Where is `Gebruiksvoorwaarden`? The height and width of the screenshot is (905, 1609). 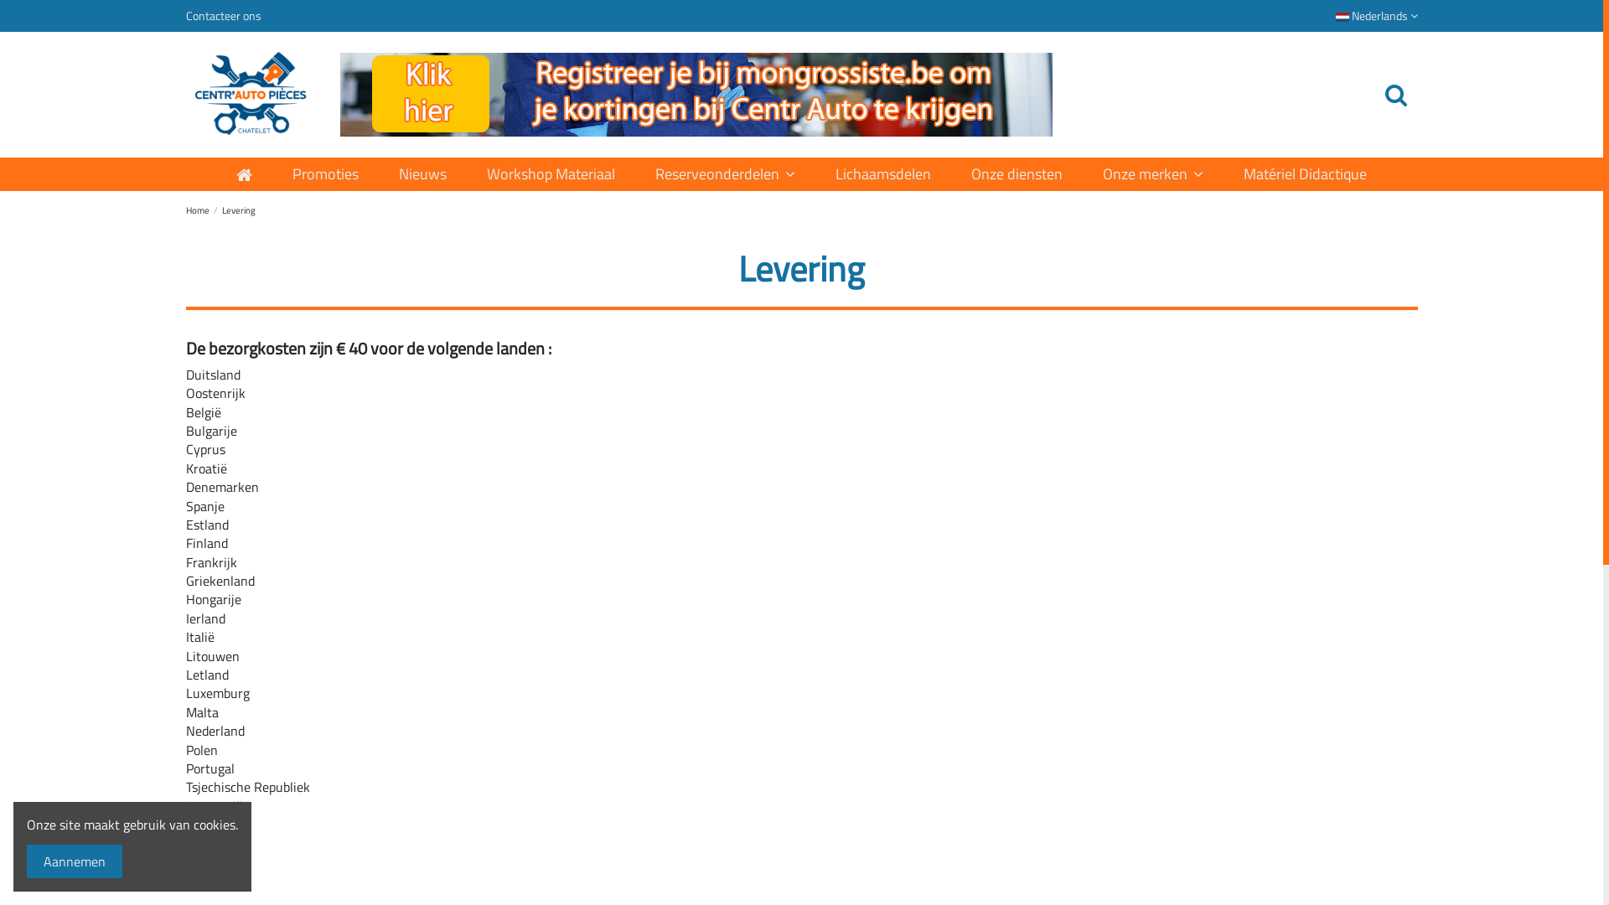
Gebruiksvoorwaarden is located at coordinates (253, 672).